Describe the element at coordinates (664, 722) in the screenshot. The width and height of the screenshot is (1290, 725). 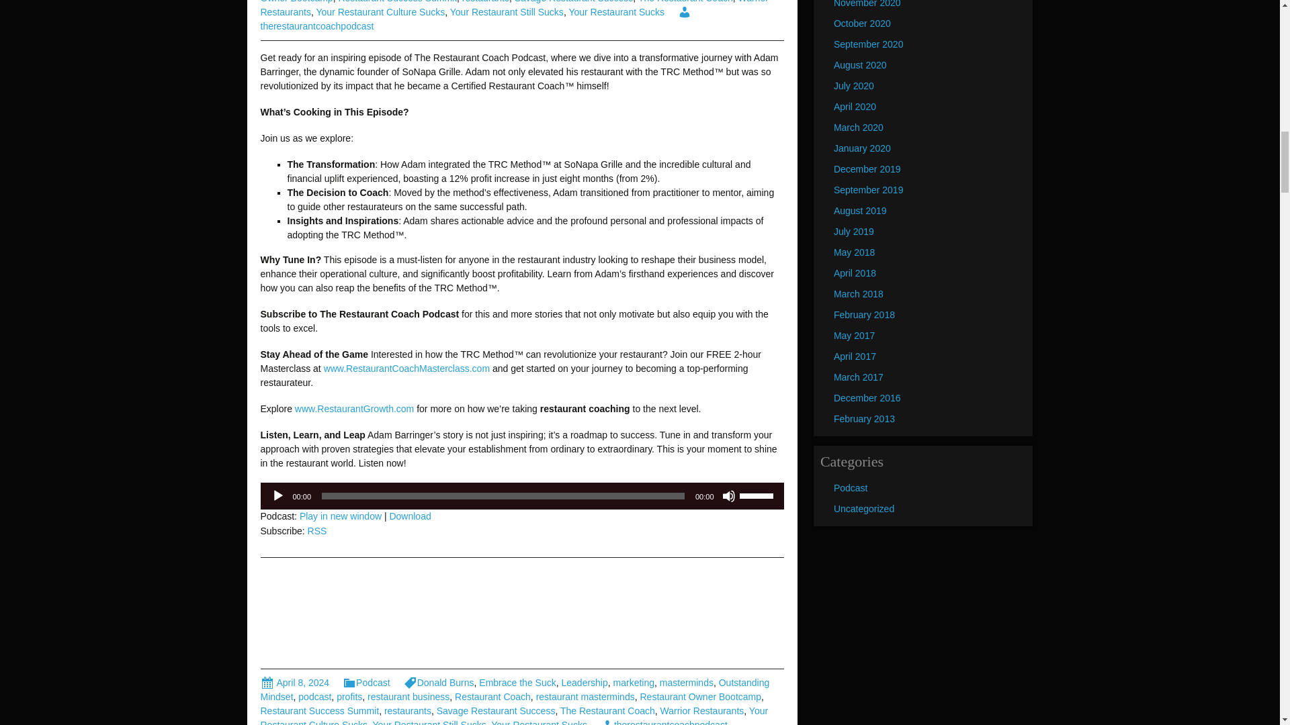
I see `View all posts by therestaurantcoachpodcast` at that location.